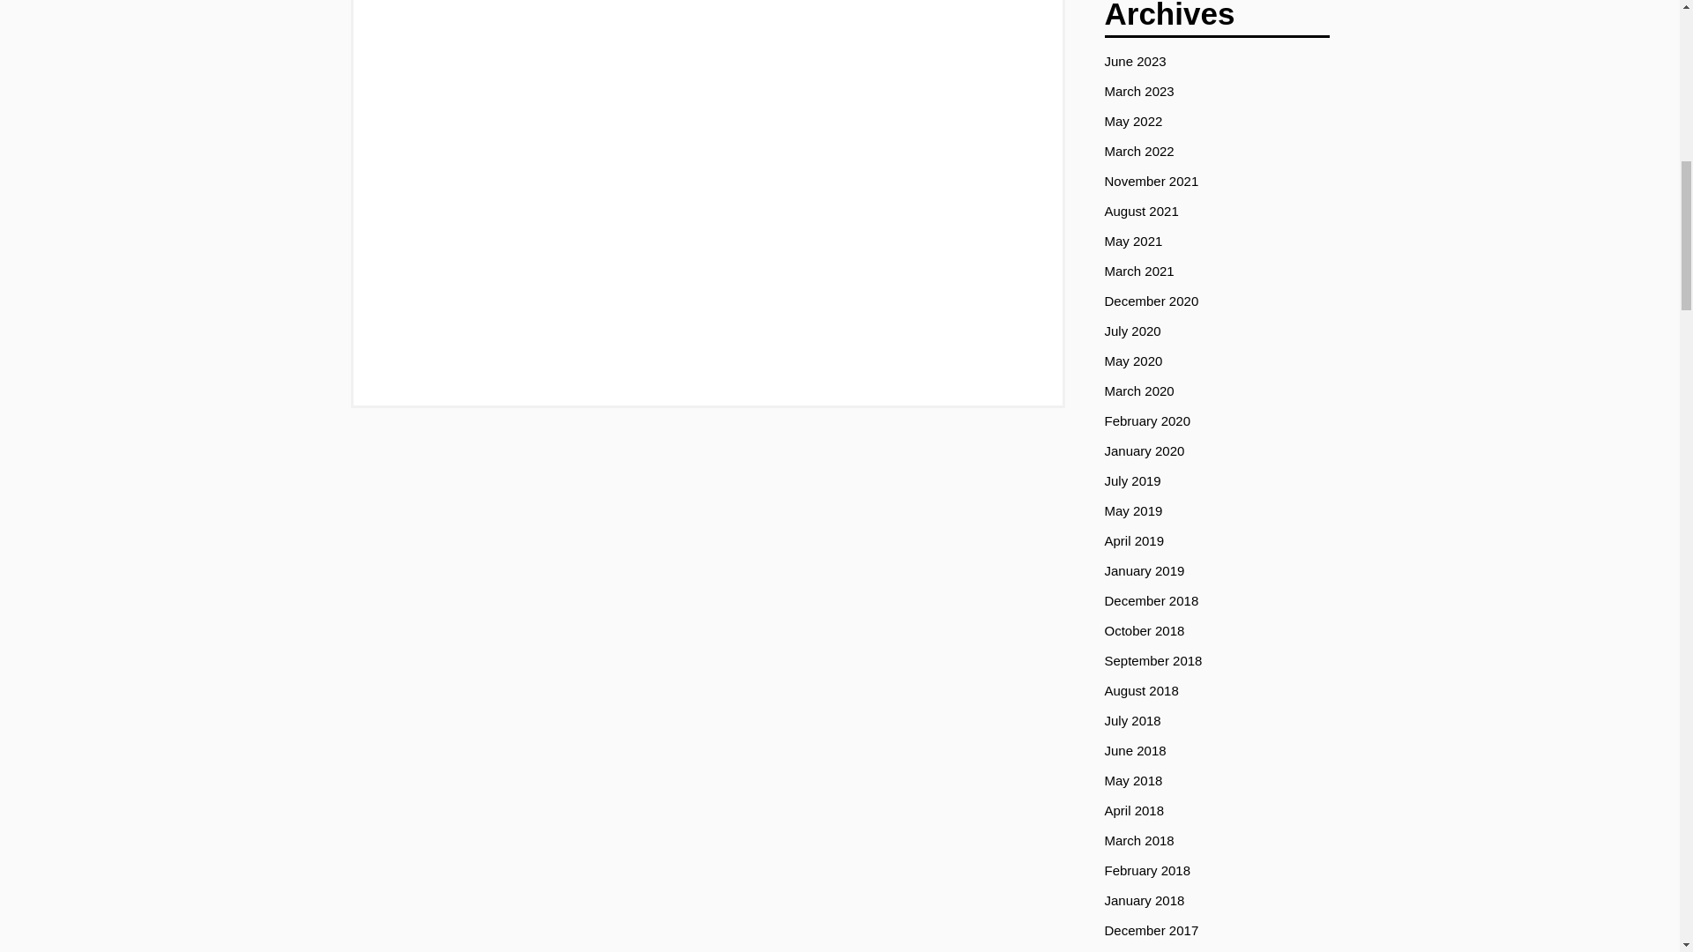 The image size is (1693, 952). Describe the element at coordinates (1137, 92) in the screenshot. I see `March 2023` at that location.